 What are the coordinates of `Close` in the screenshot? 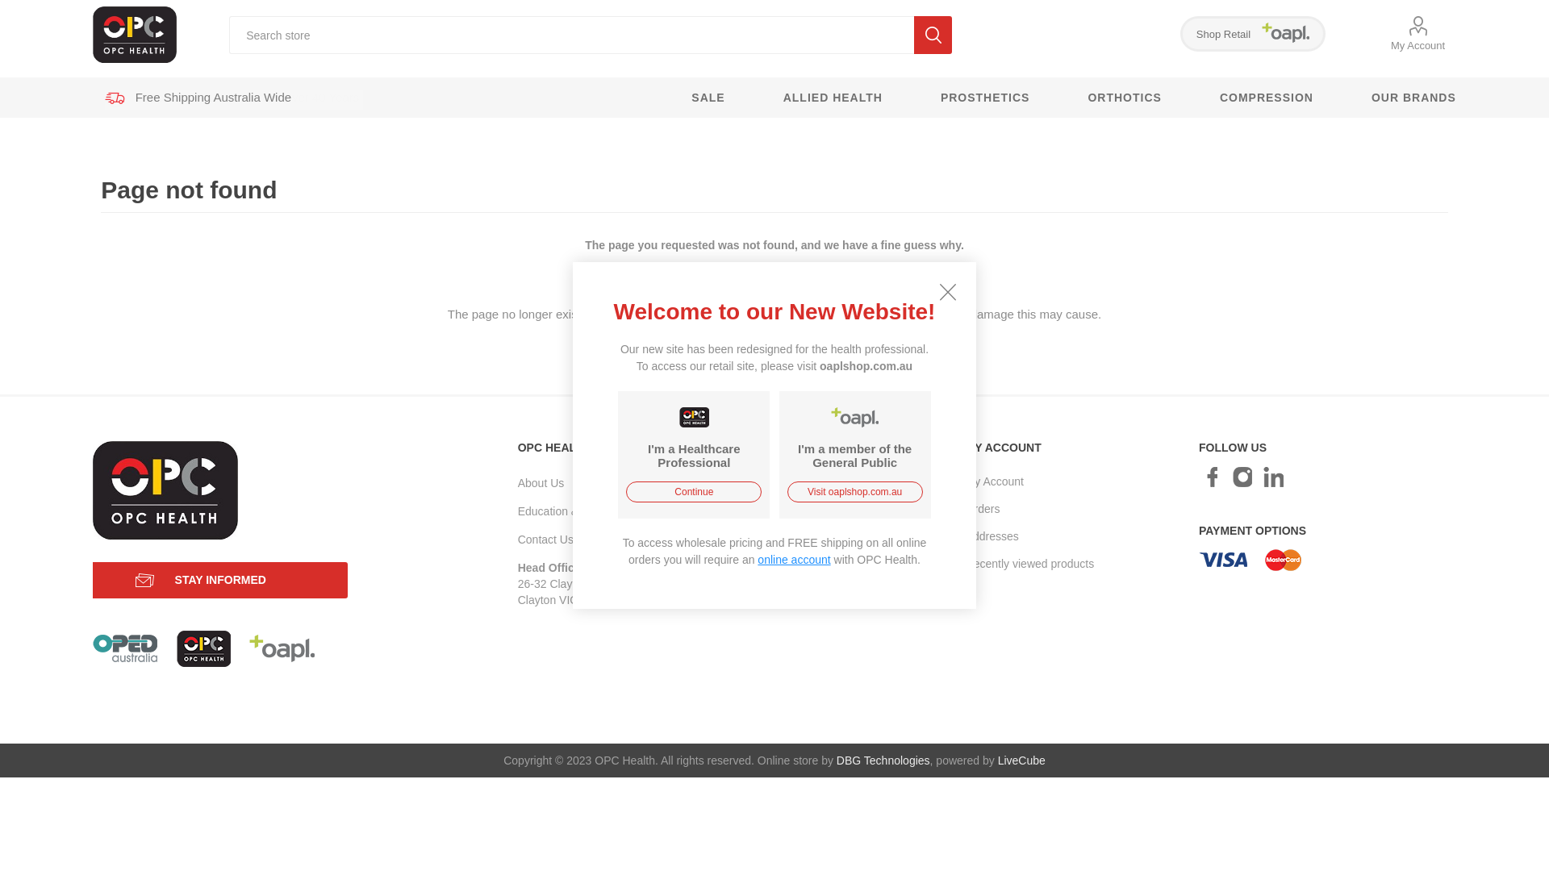 It's located at (948, 292).